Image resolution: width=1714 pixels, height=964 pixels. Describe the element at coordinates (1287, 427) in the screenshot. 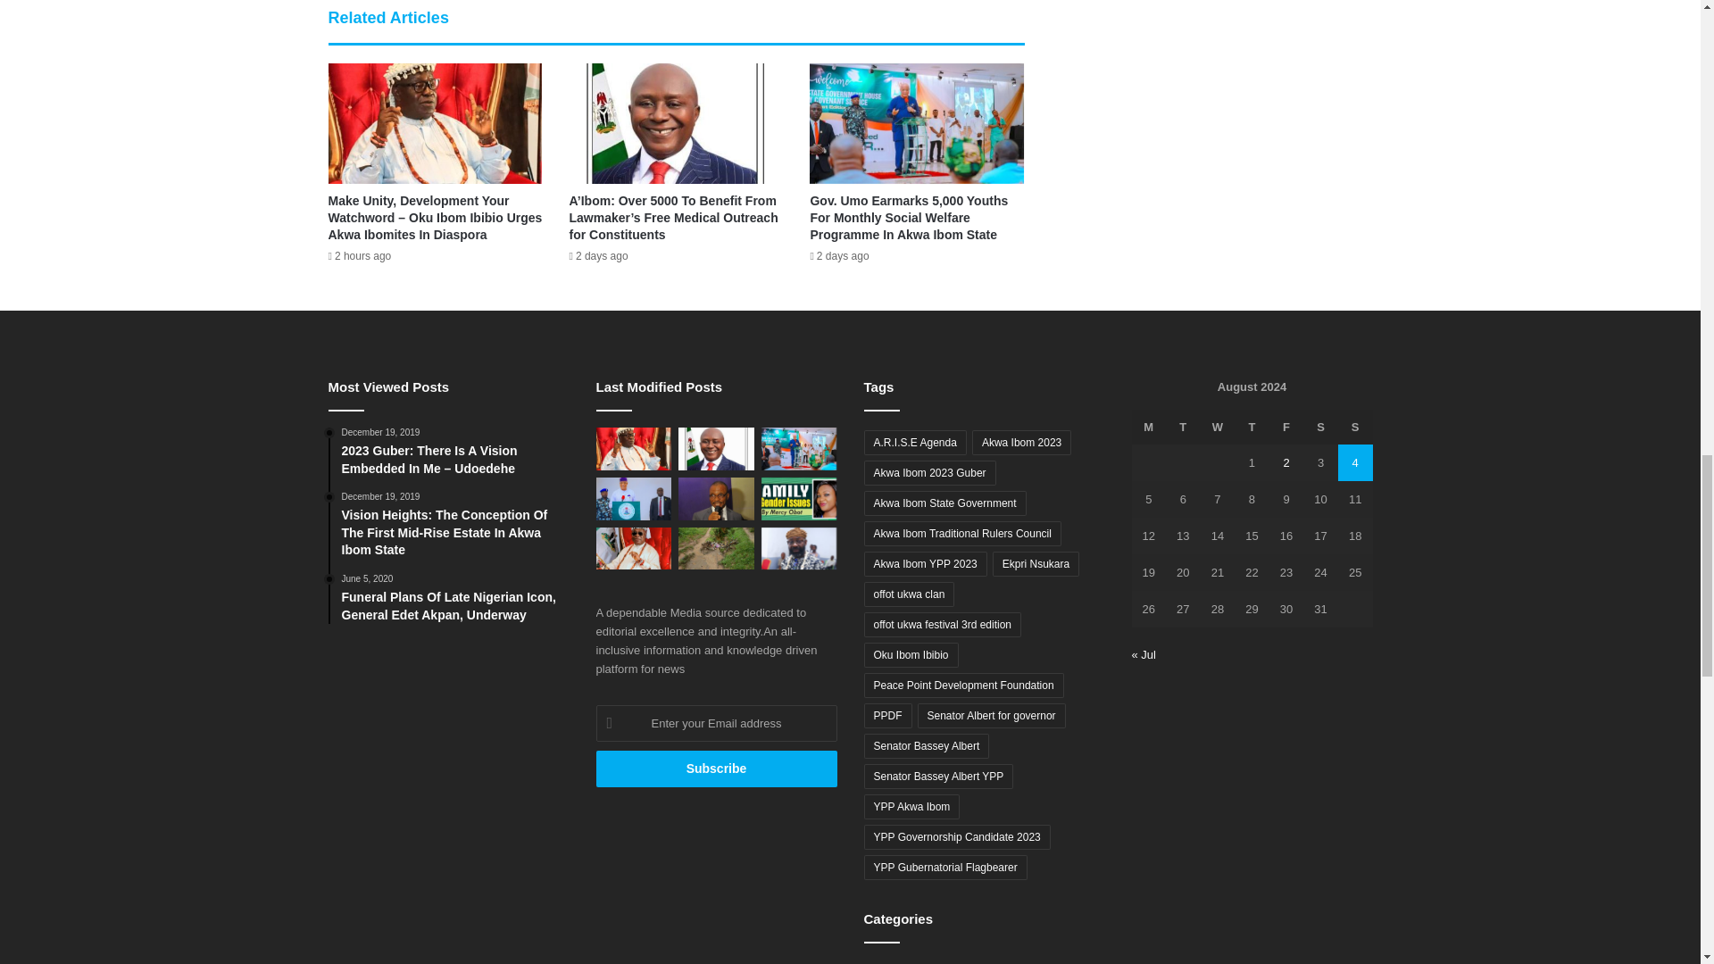

I see `Friday` at that location.